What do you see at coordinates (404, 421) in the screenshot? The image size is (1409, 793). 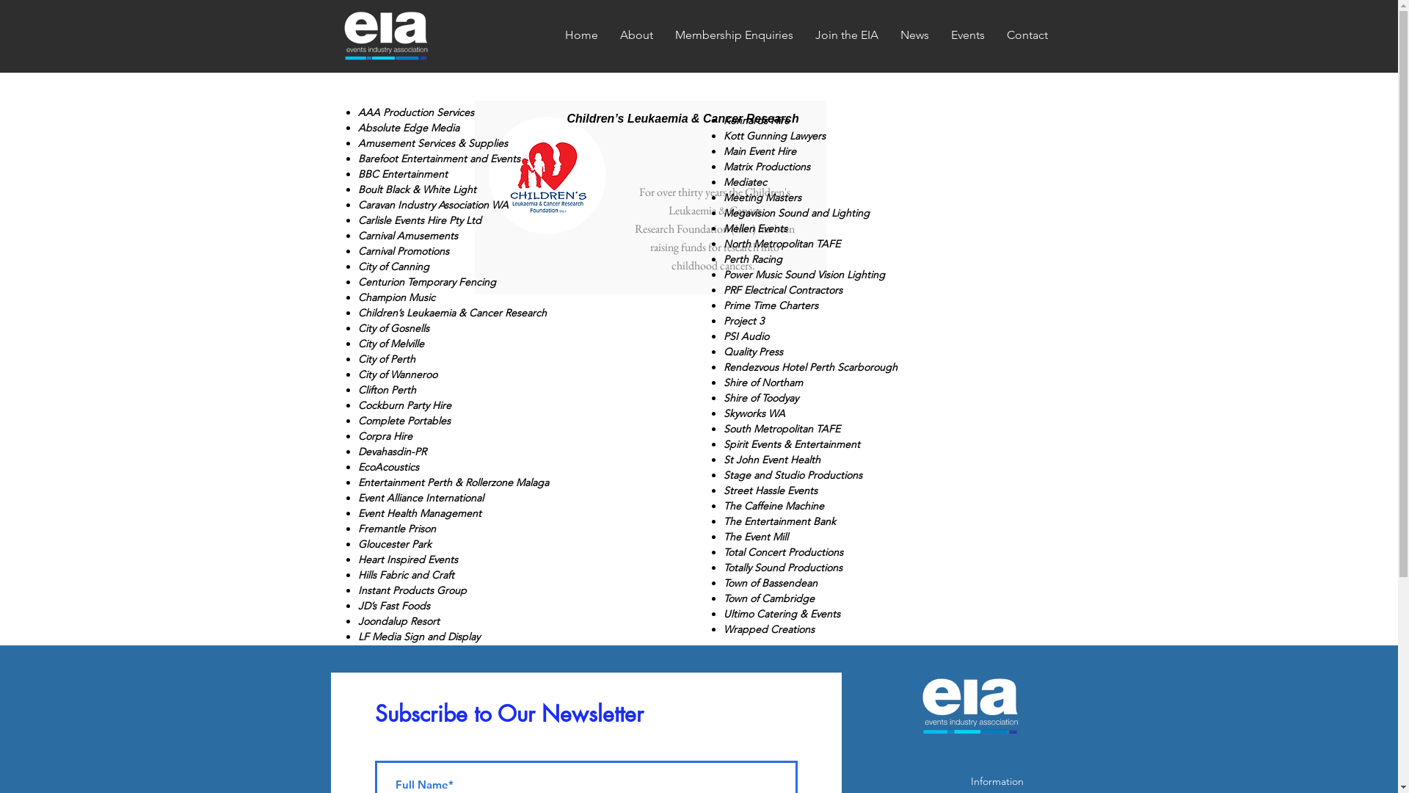 I see `Complete Portables` at bounding box center [404, 421].